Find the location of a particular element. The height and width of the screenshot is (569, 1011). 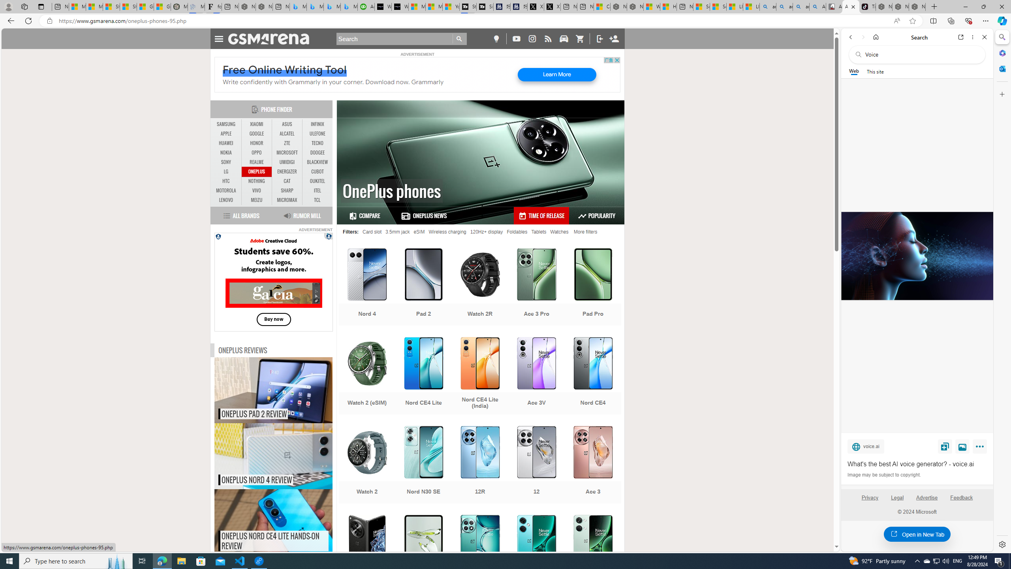

Ace 2 Pro is located at coordinates (480, 554).